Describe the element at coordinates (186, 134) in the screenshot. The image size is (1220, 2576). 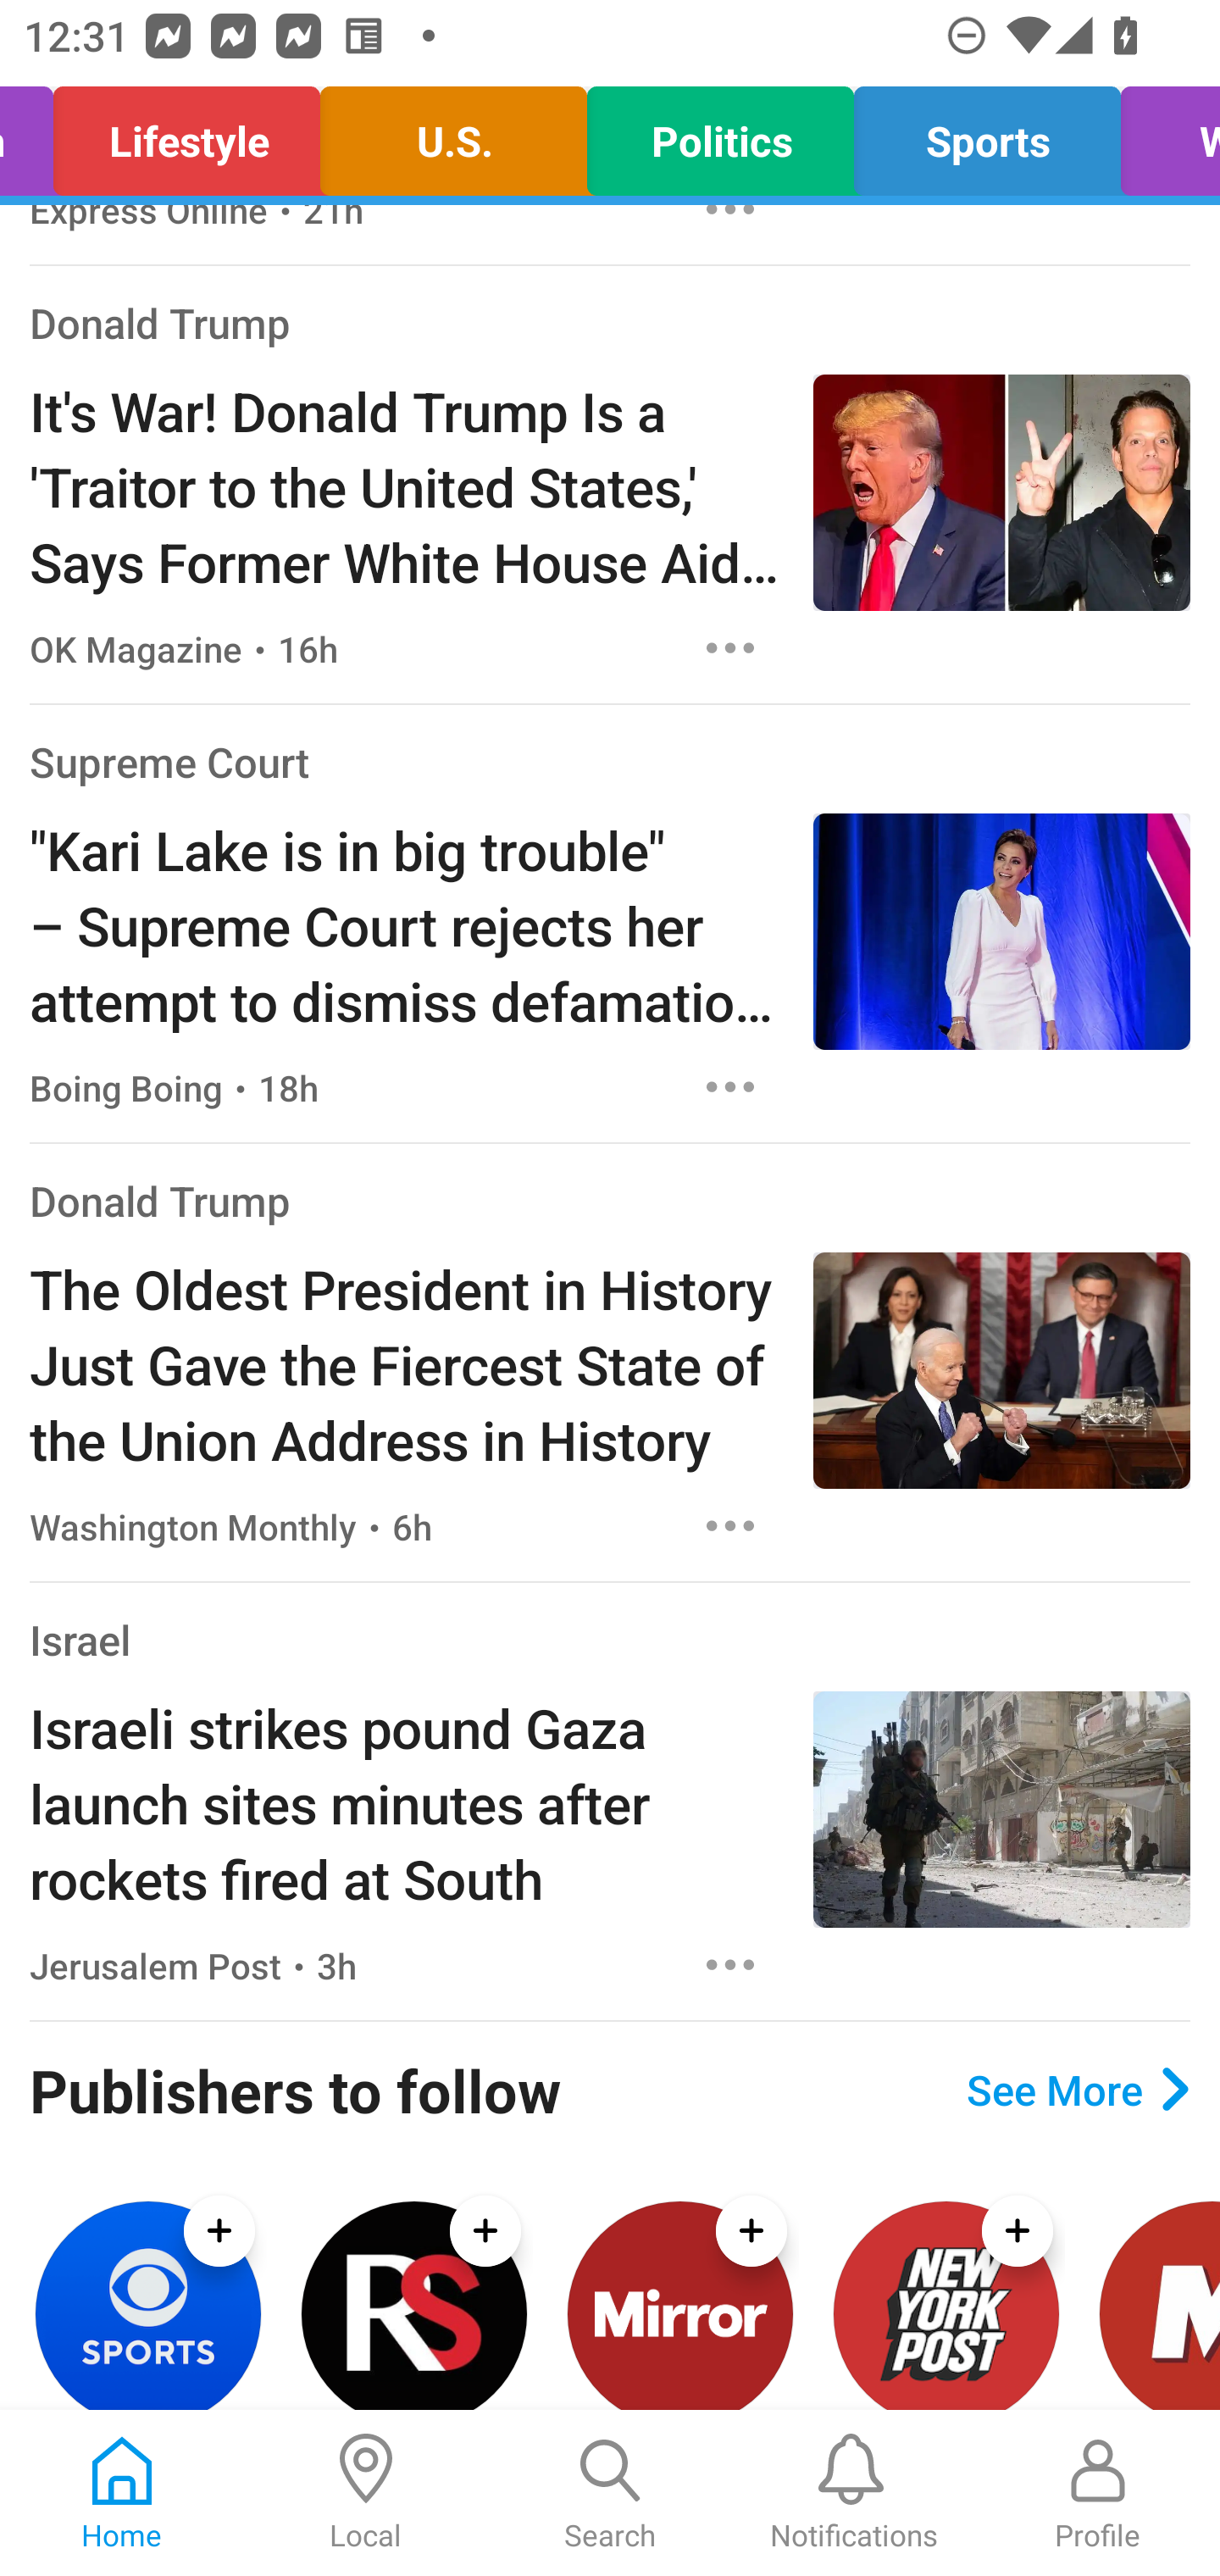
I see `Lifestyle` at that location.